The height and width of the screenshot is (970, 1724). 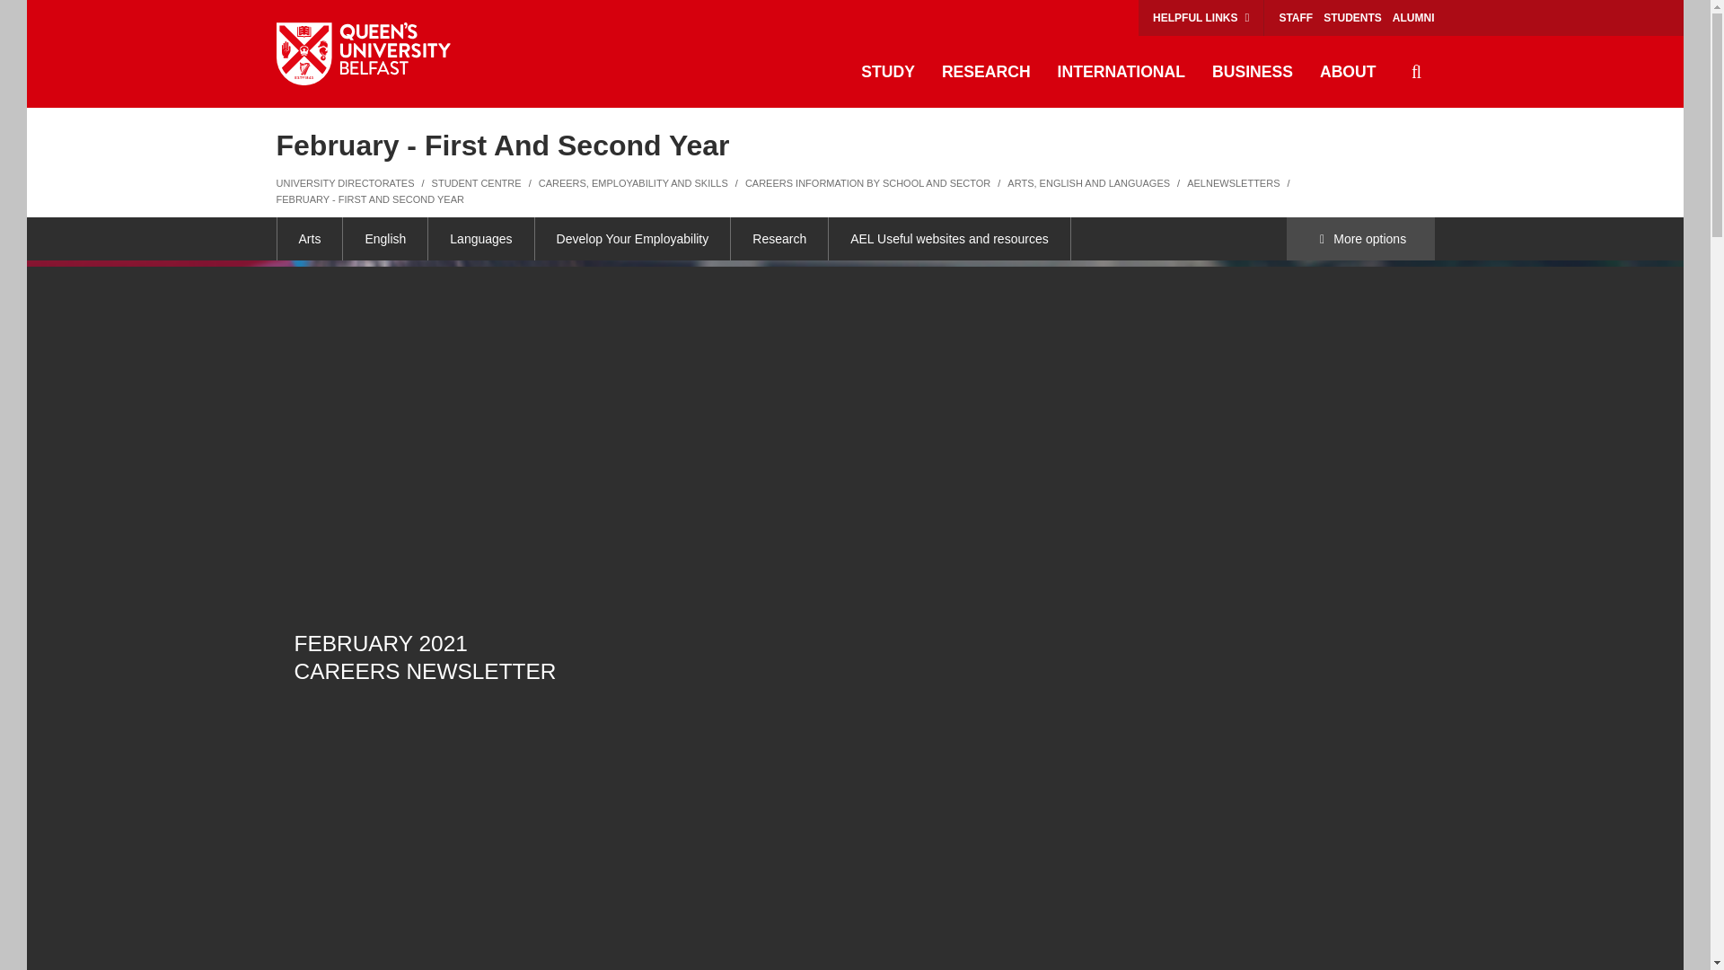 I want to click on ALUMNI, so click(x=1413, y=18).